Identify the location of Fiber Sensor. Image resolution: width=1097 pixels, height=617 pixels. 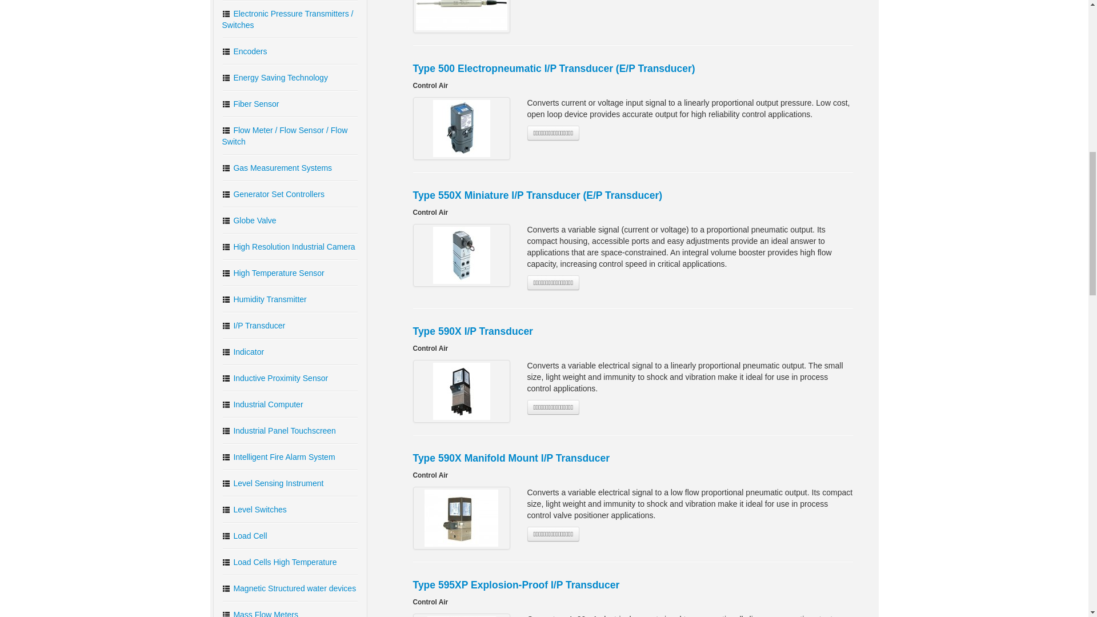
(290, 104).